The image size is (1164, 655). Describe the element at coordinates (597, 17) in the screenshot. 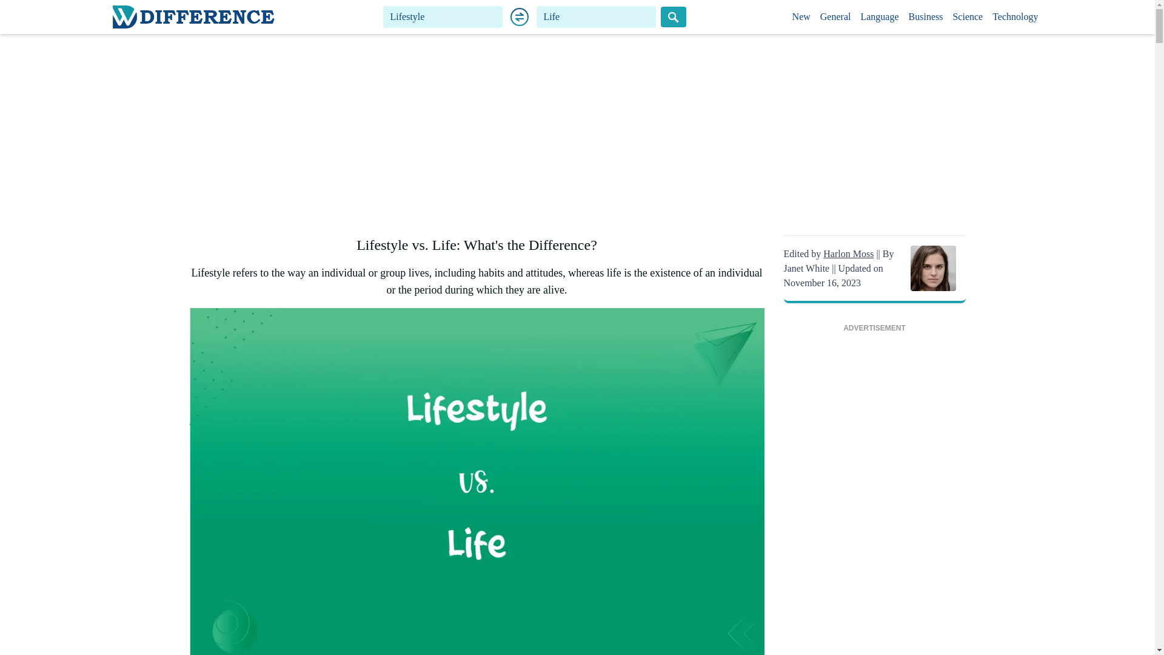

I see `Life` at that location.